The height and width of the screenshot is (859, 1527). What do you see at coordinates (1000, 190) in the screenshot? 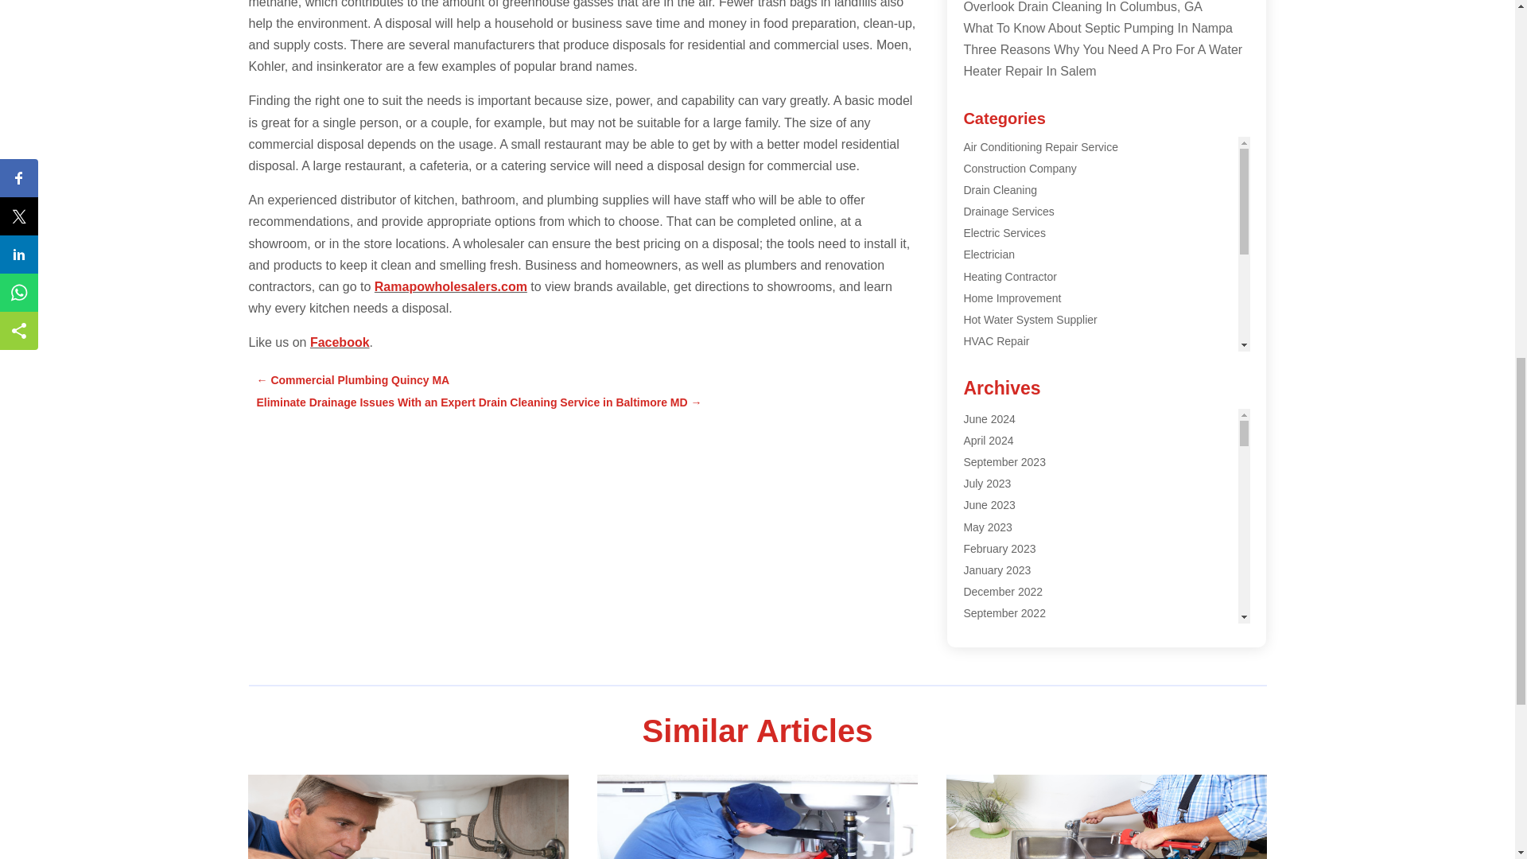
I see `Drain Cleaning` at bounding box center [1000, 190].